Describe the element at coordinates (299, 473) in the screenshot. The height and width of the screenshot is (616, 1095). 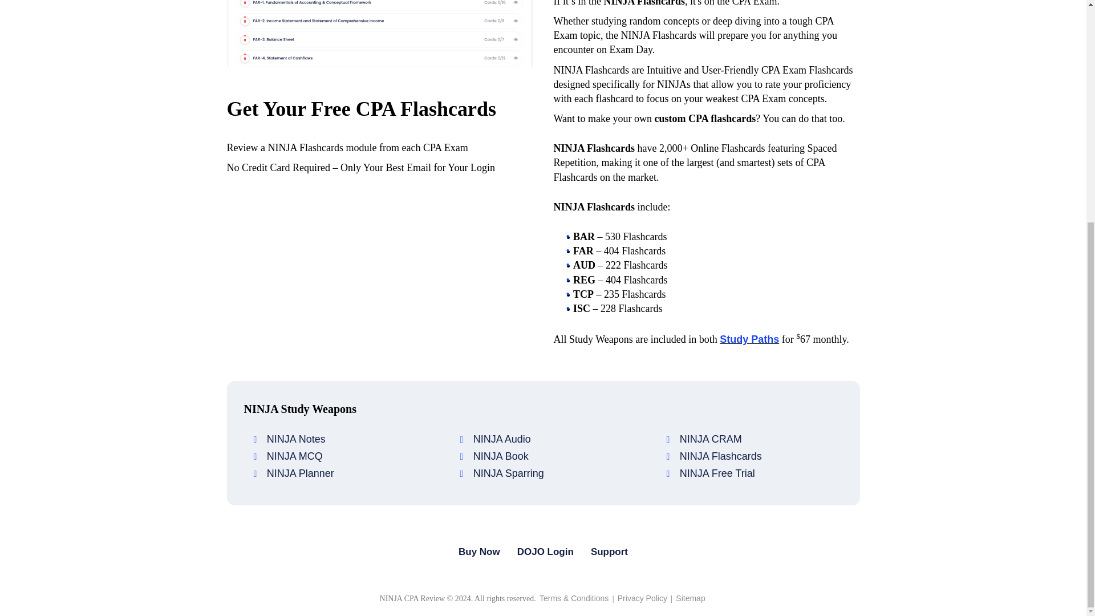
I see `NINJA Planner` at that location.